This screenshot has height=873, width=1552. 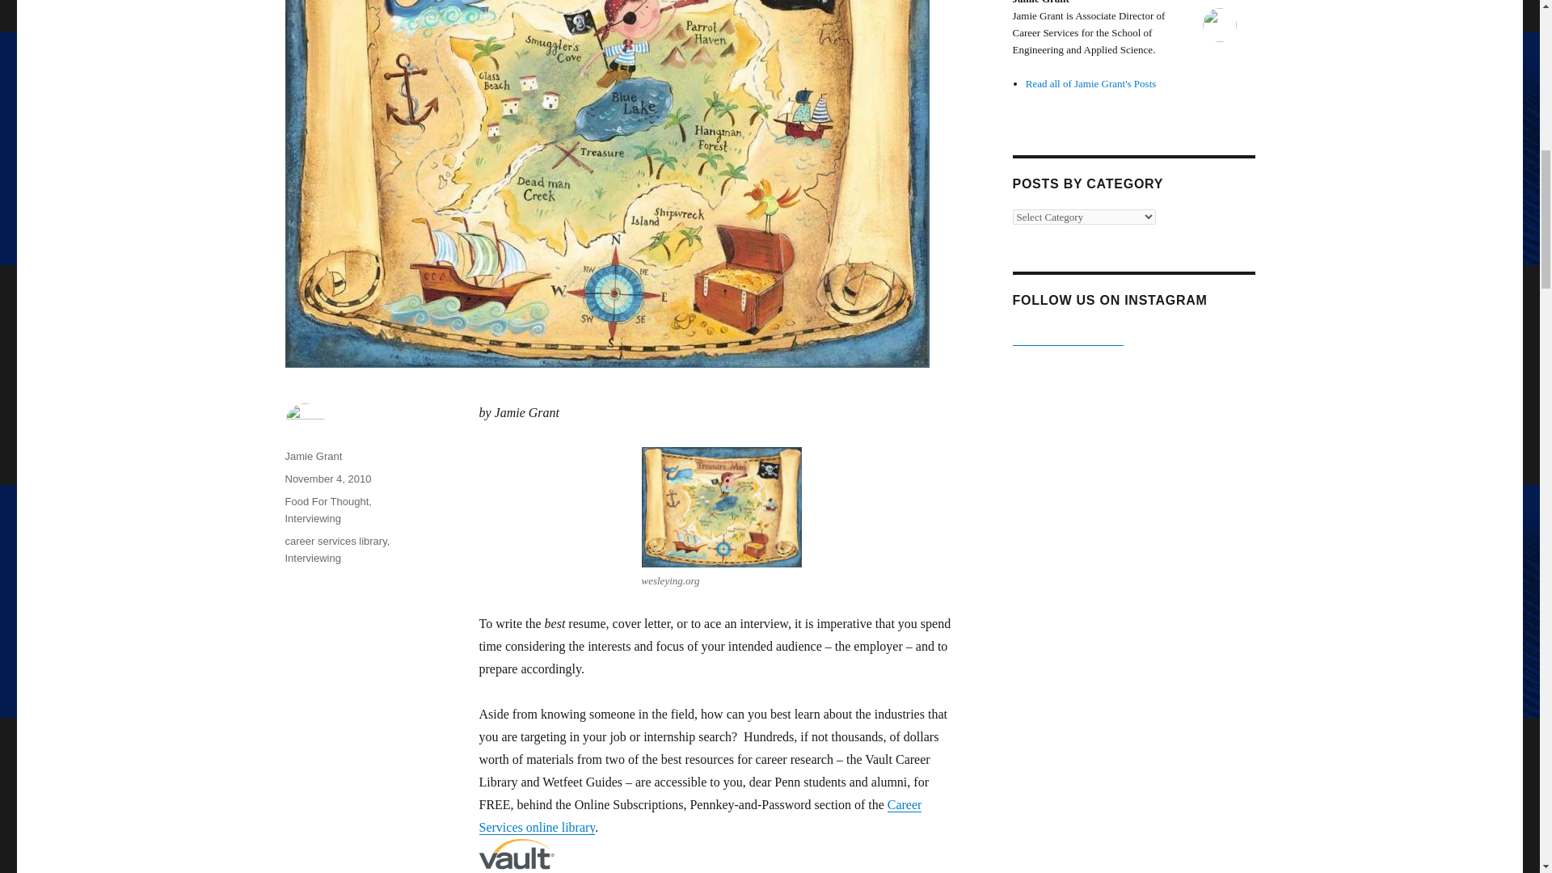 What do you see at coordinates (722, 507) in the screenshot?
I see `treasure-map21` at bounding box center [722, 507].